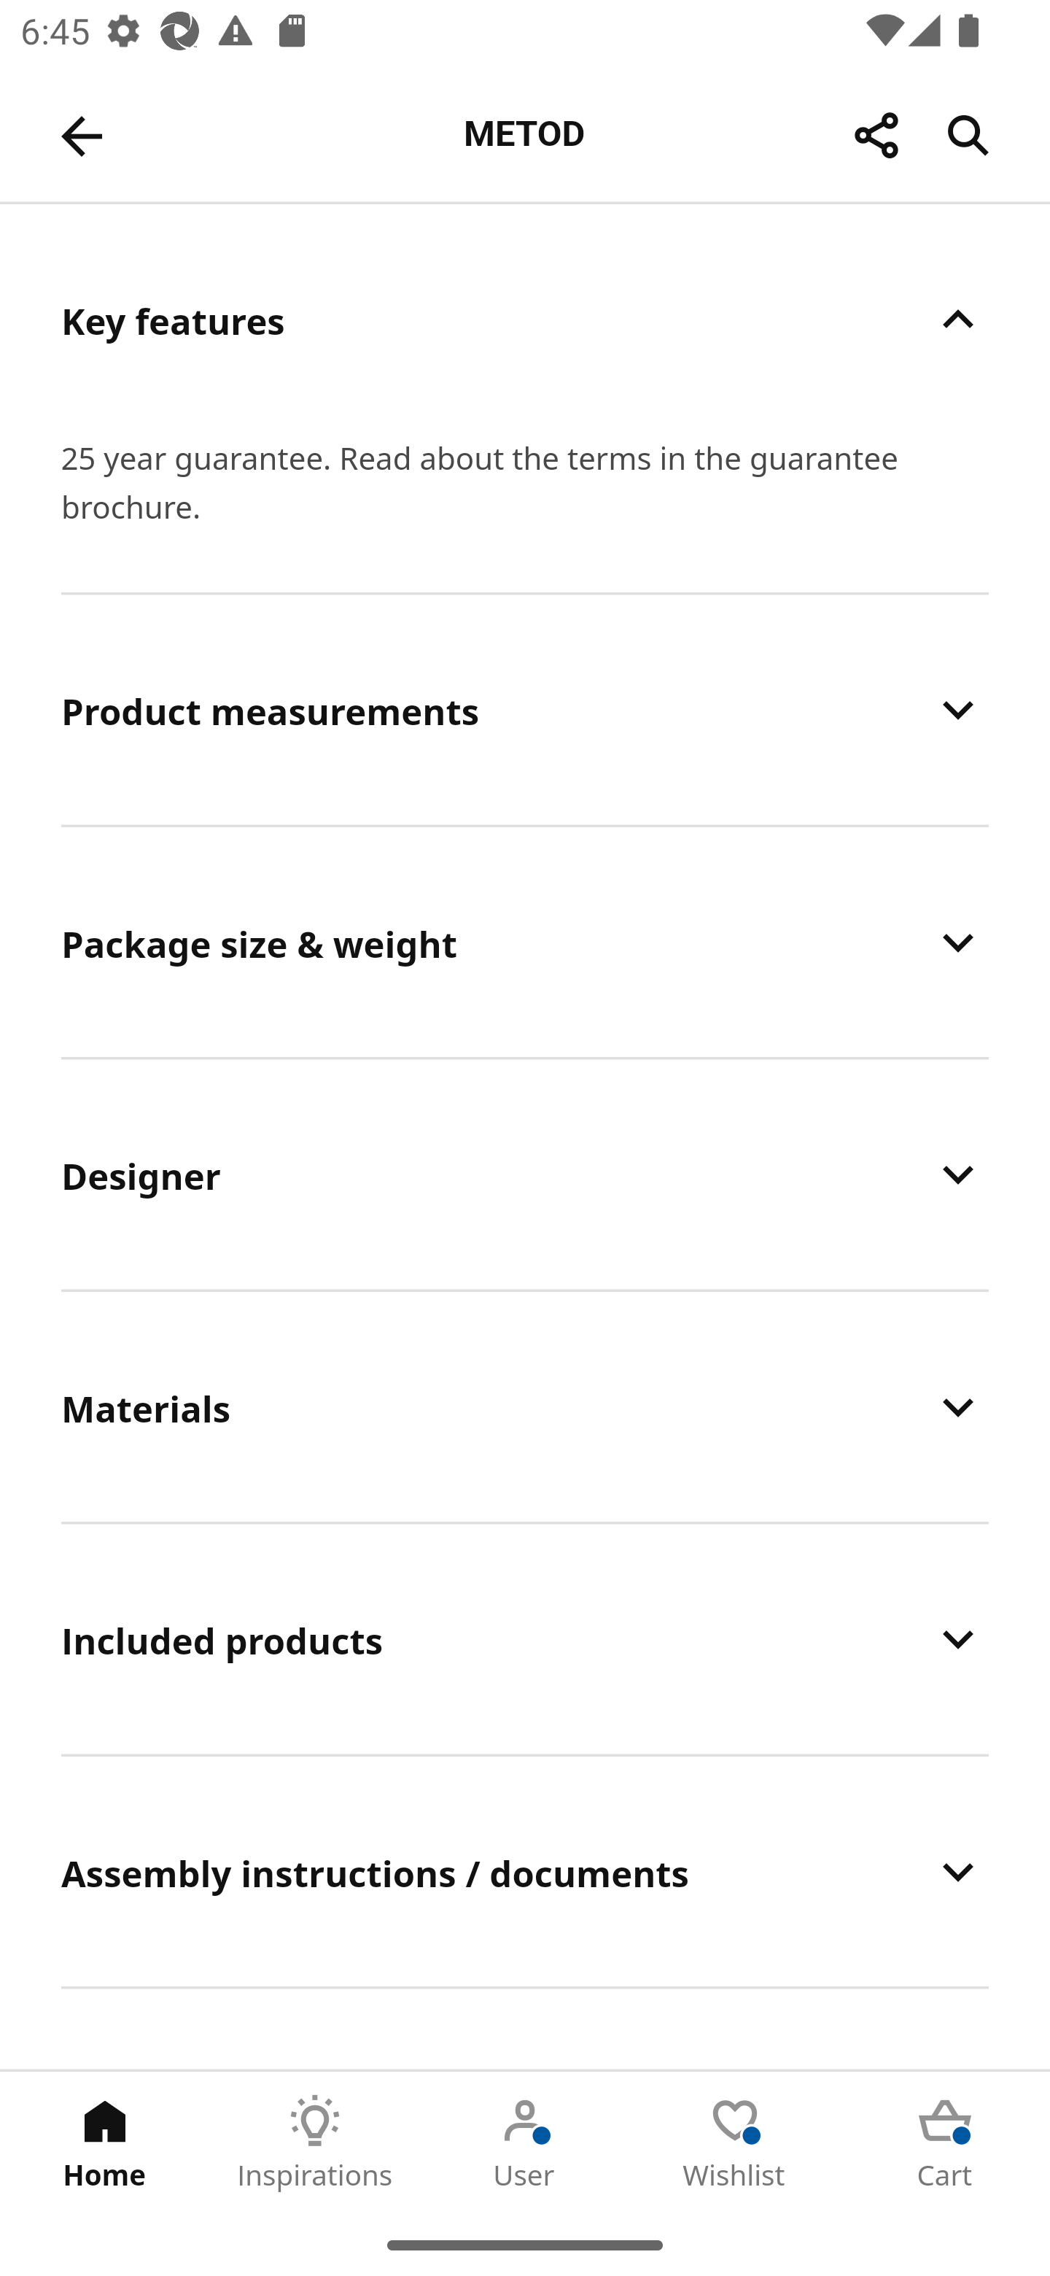 The height and width of the screenshot is (2276, 1050). Describe the element at coordinates (525, 2143) in the screenshot. I see `User
Tab 3 of 5` at that location.